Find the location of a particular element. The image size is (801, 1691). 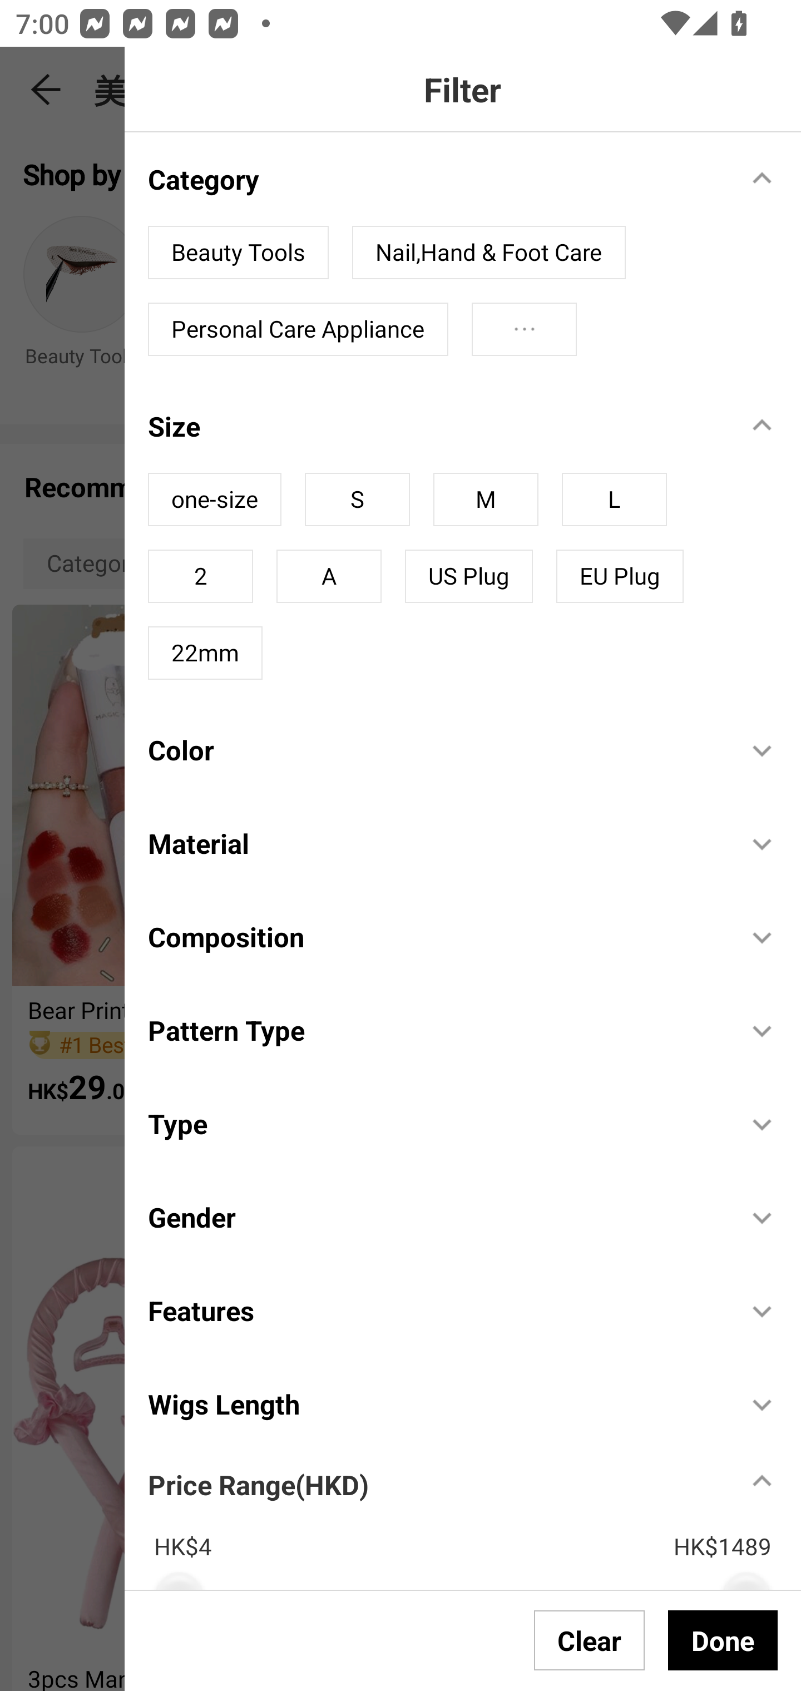

EU Plug is located at coordinates (620, 576).